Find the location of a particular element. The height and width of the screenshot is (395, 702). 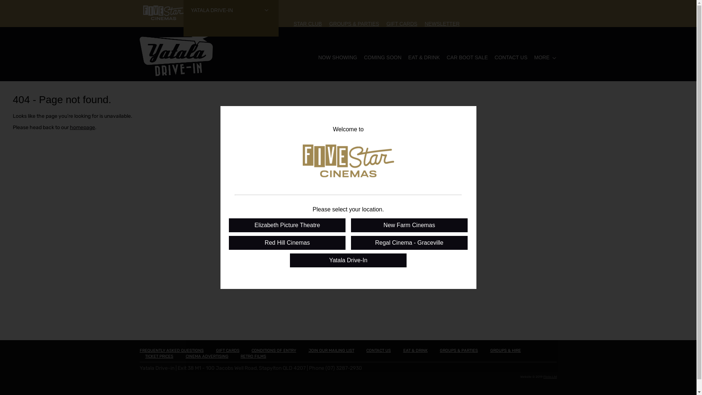

GIFT CARDS is located at coordinates (227, 350).